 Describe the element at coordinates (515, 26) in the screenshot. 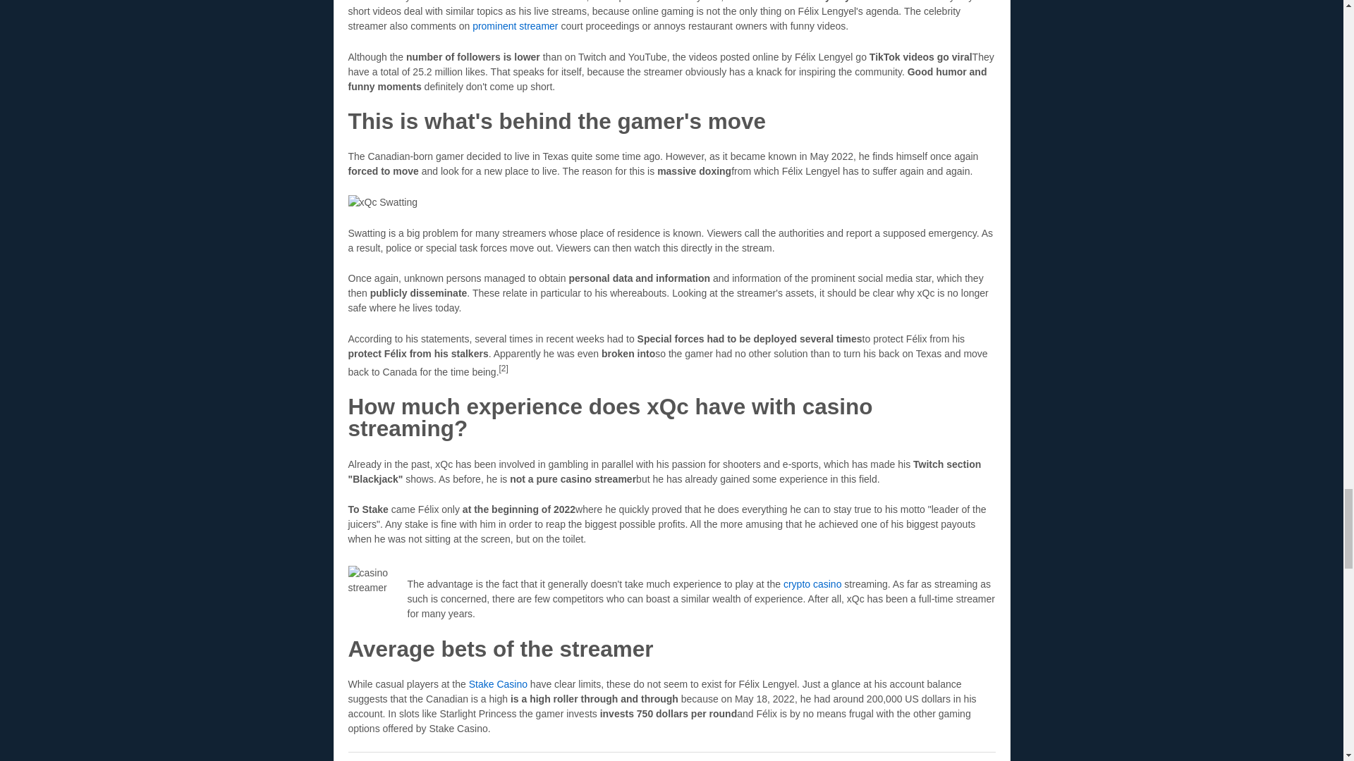

I see `prominent streamer` at that location.